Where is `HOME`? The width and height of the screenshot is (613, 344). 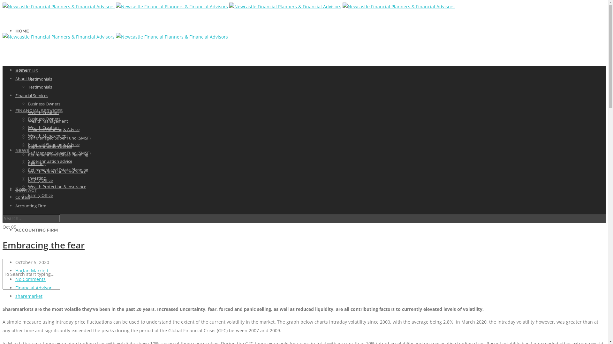
HOME is located at coordinates (22, 31).